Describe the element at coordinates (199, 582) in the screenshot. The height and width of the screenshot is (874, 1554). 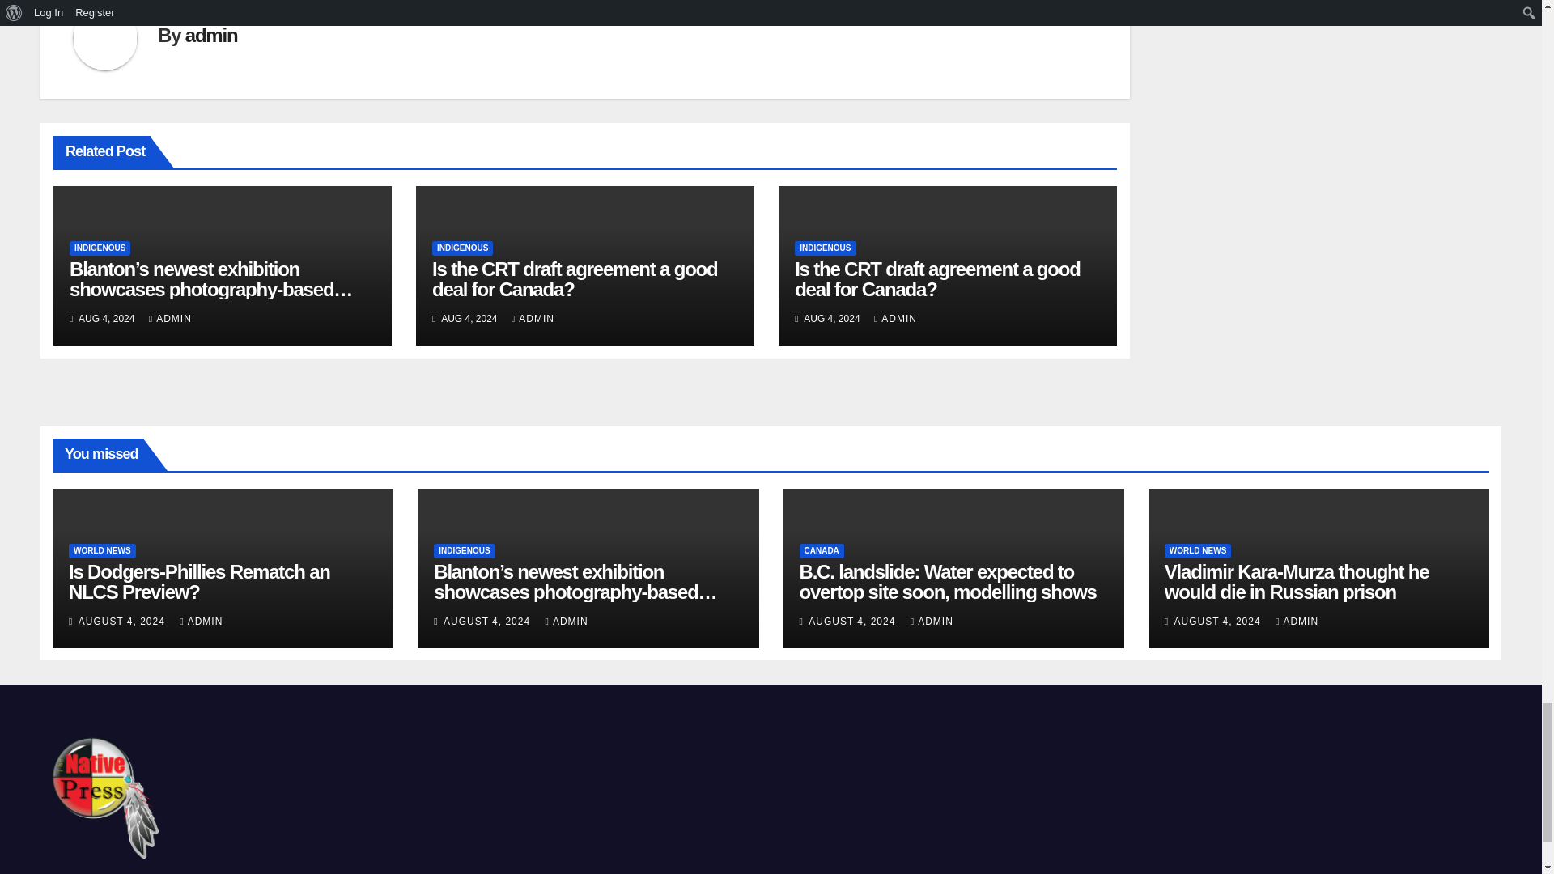
I see `Permalink to: Is Dodgers-Phillies Rematch an NLCS Preview?` at that location.